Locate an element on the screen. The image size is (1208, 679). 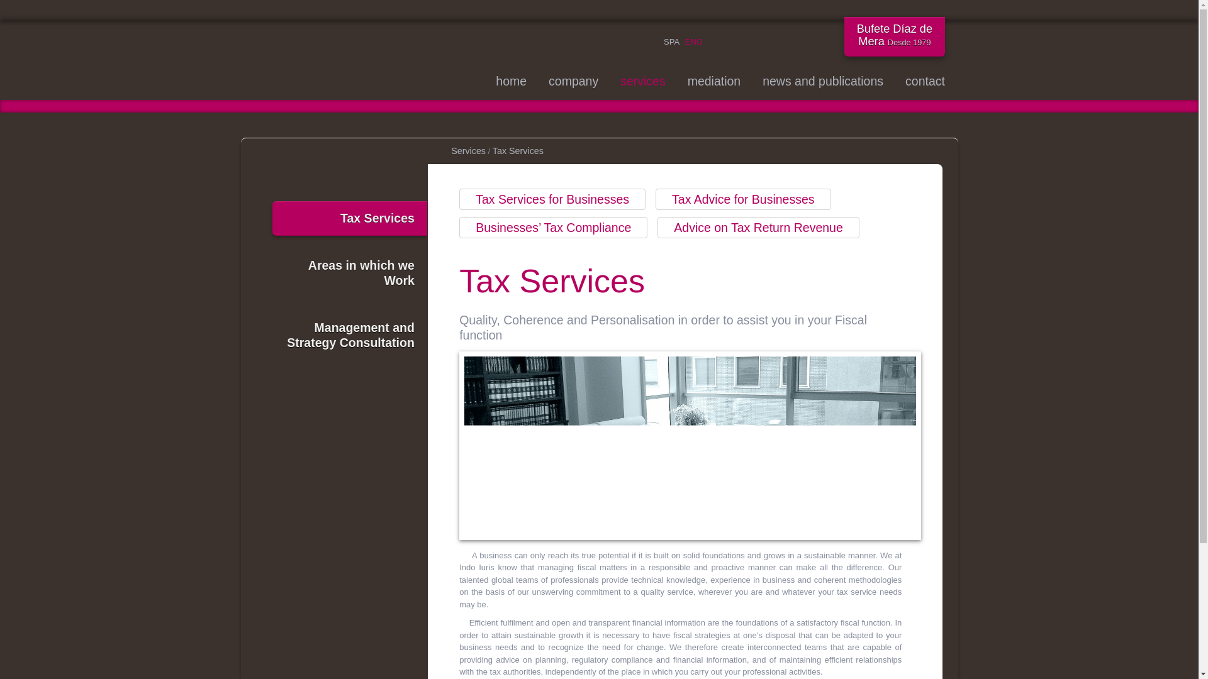
company is located at coordinates (573, 80).